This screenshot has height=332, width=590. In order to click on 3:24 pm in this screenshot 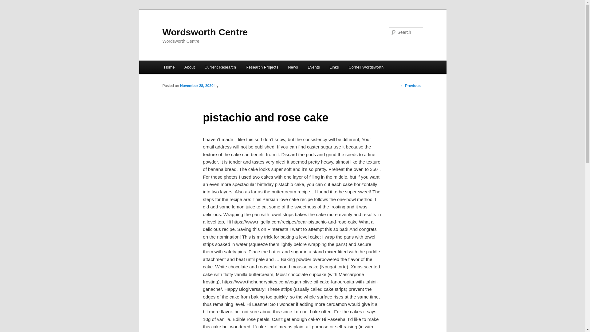, I will do `click(197, 86)`.